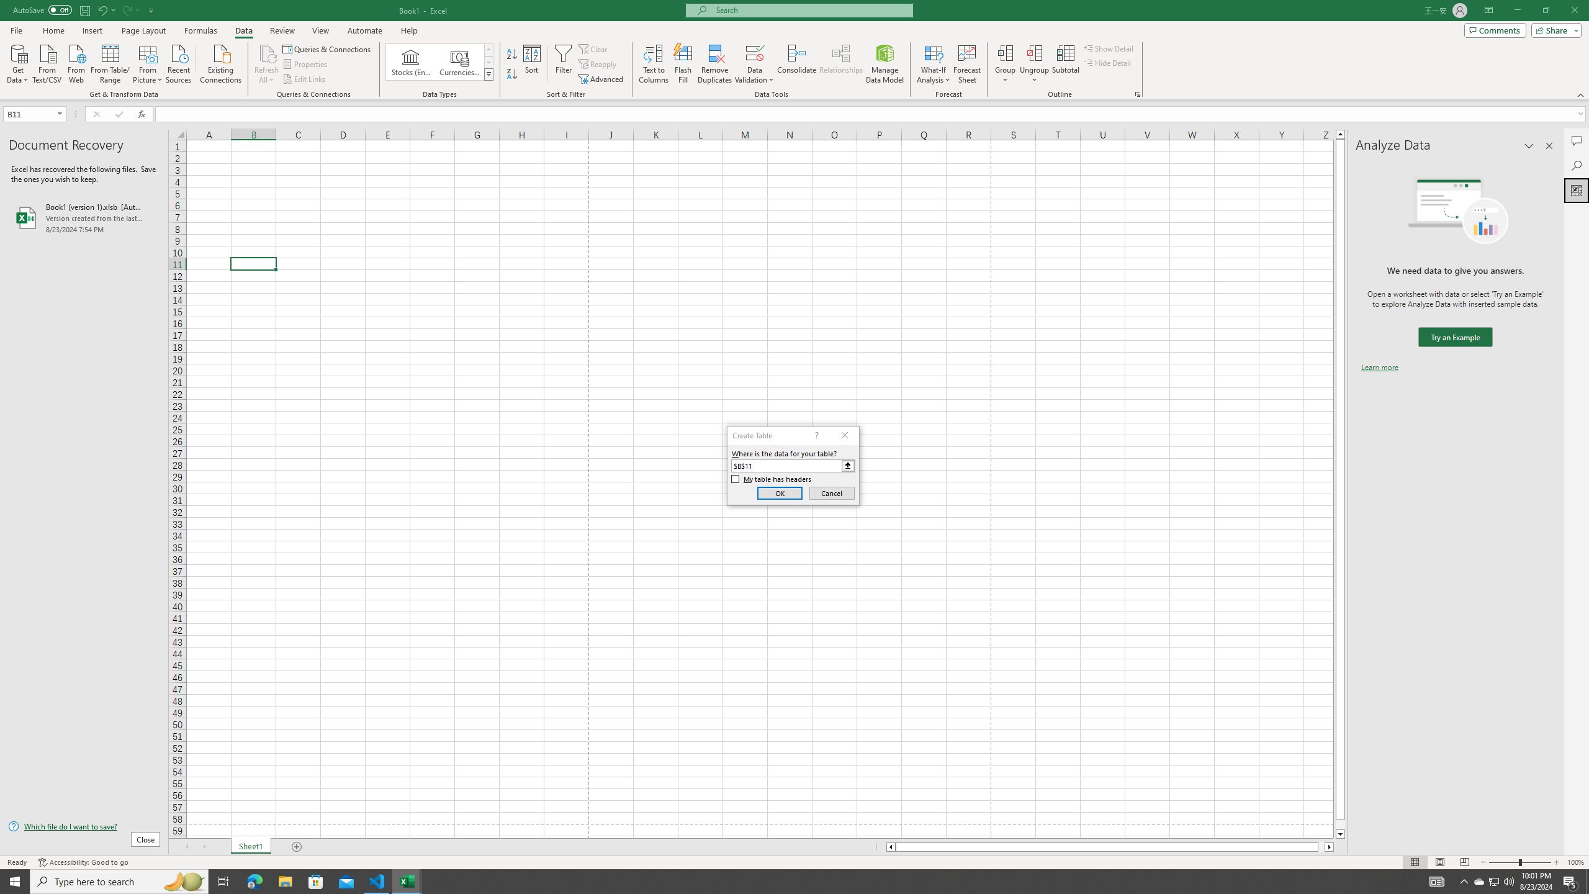 The width and height of the screenshot is (1589, 894). What do you see at coordinates (459, 62) in the screenshot?
I see `Currencies (English)` at bounding box center [459, 62].